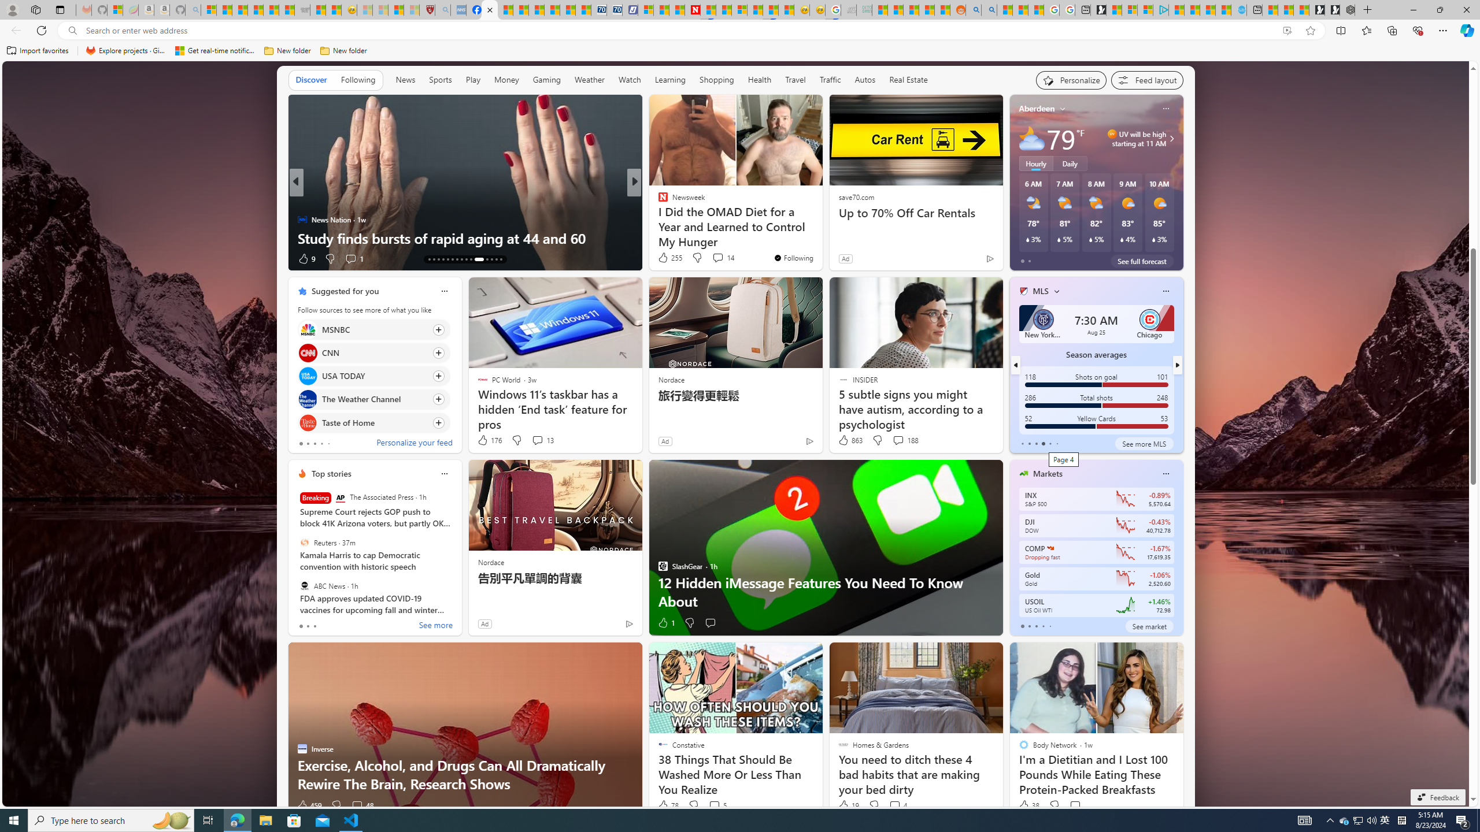 The width and height of the screenshot is (1480, 832). What do you see at coordinates (308, 400) in the screenshot?
I see `The Weather Channel` at bounding box center [308, 400].